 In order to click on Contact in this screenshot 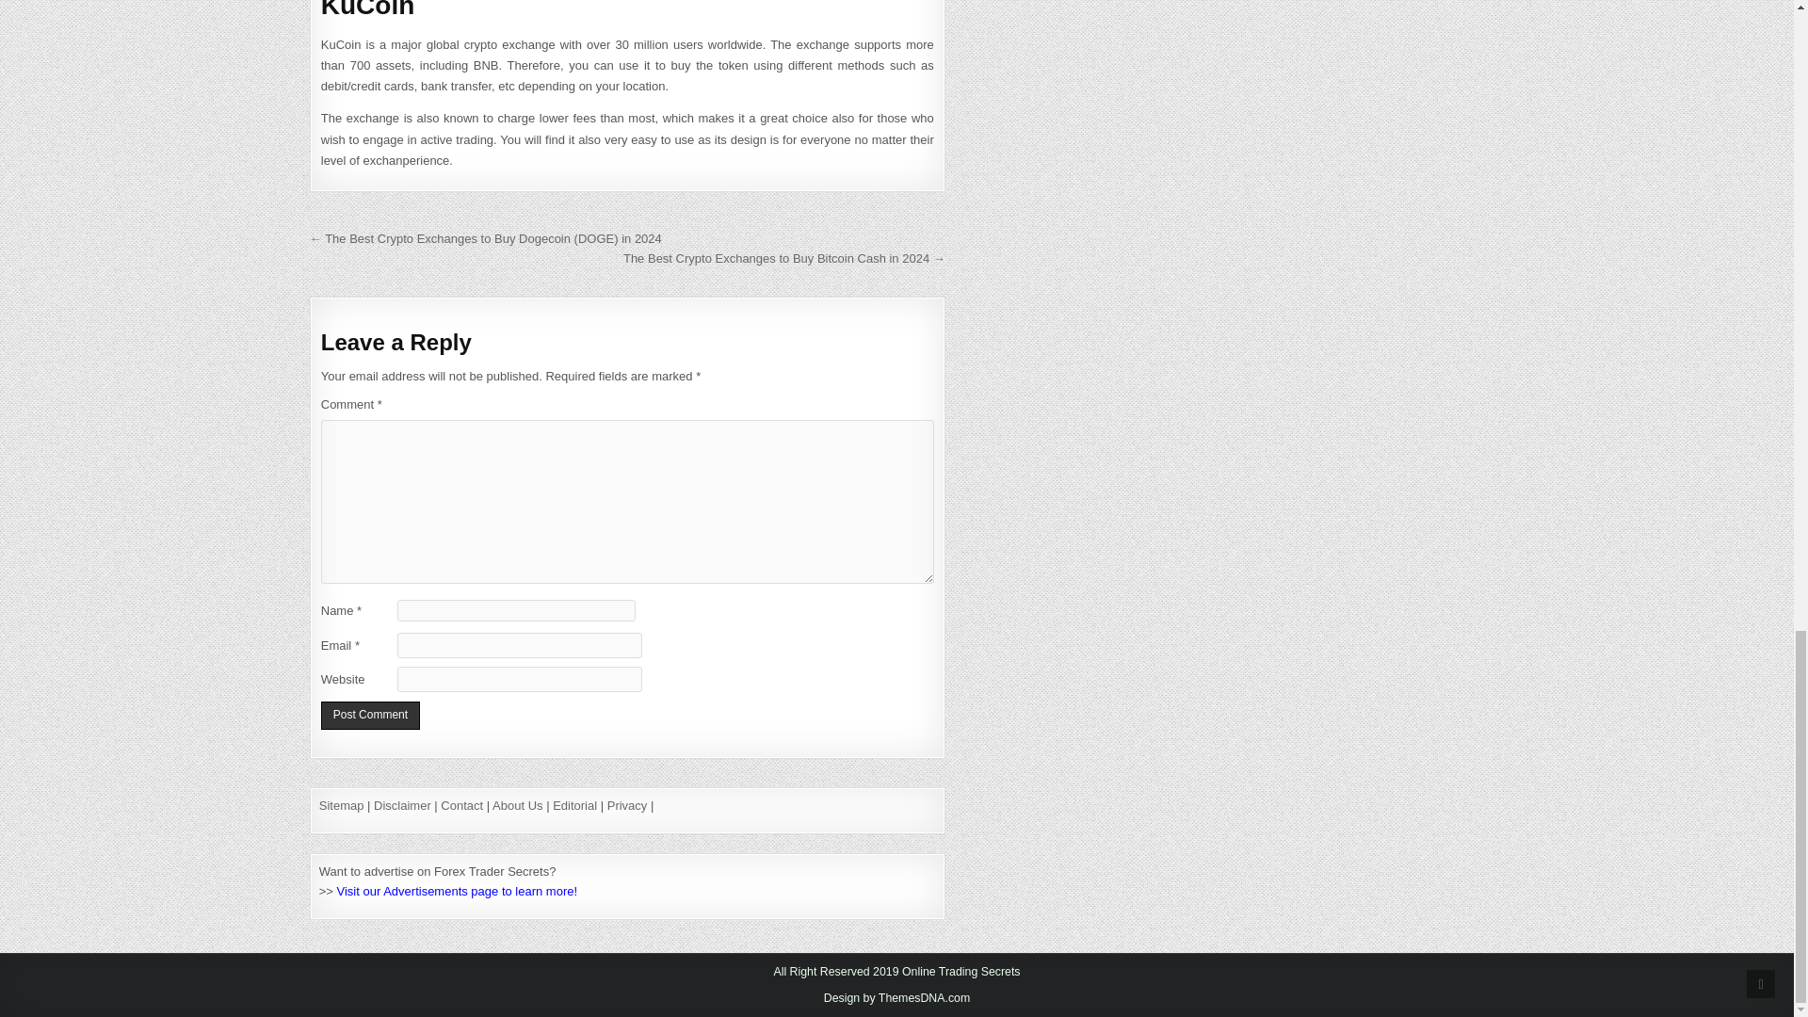, I will do `click(461, 804)`.